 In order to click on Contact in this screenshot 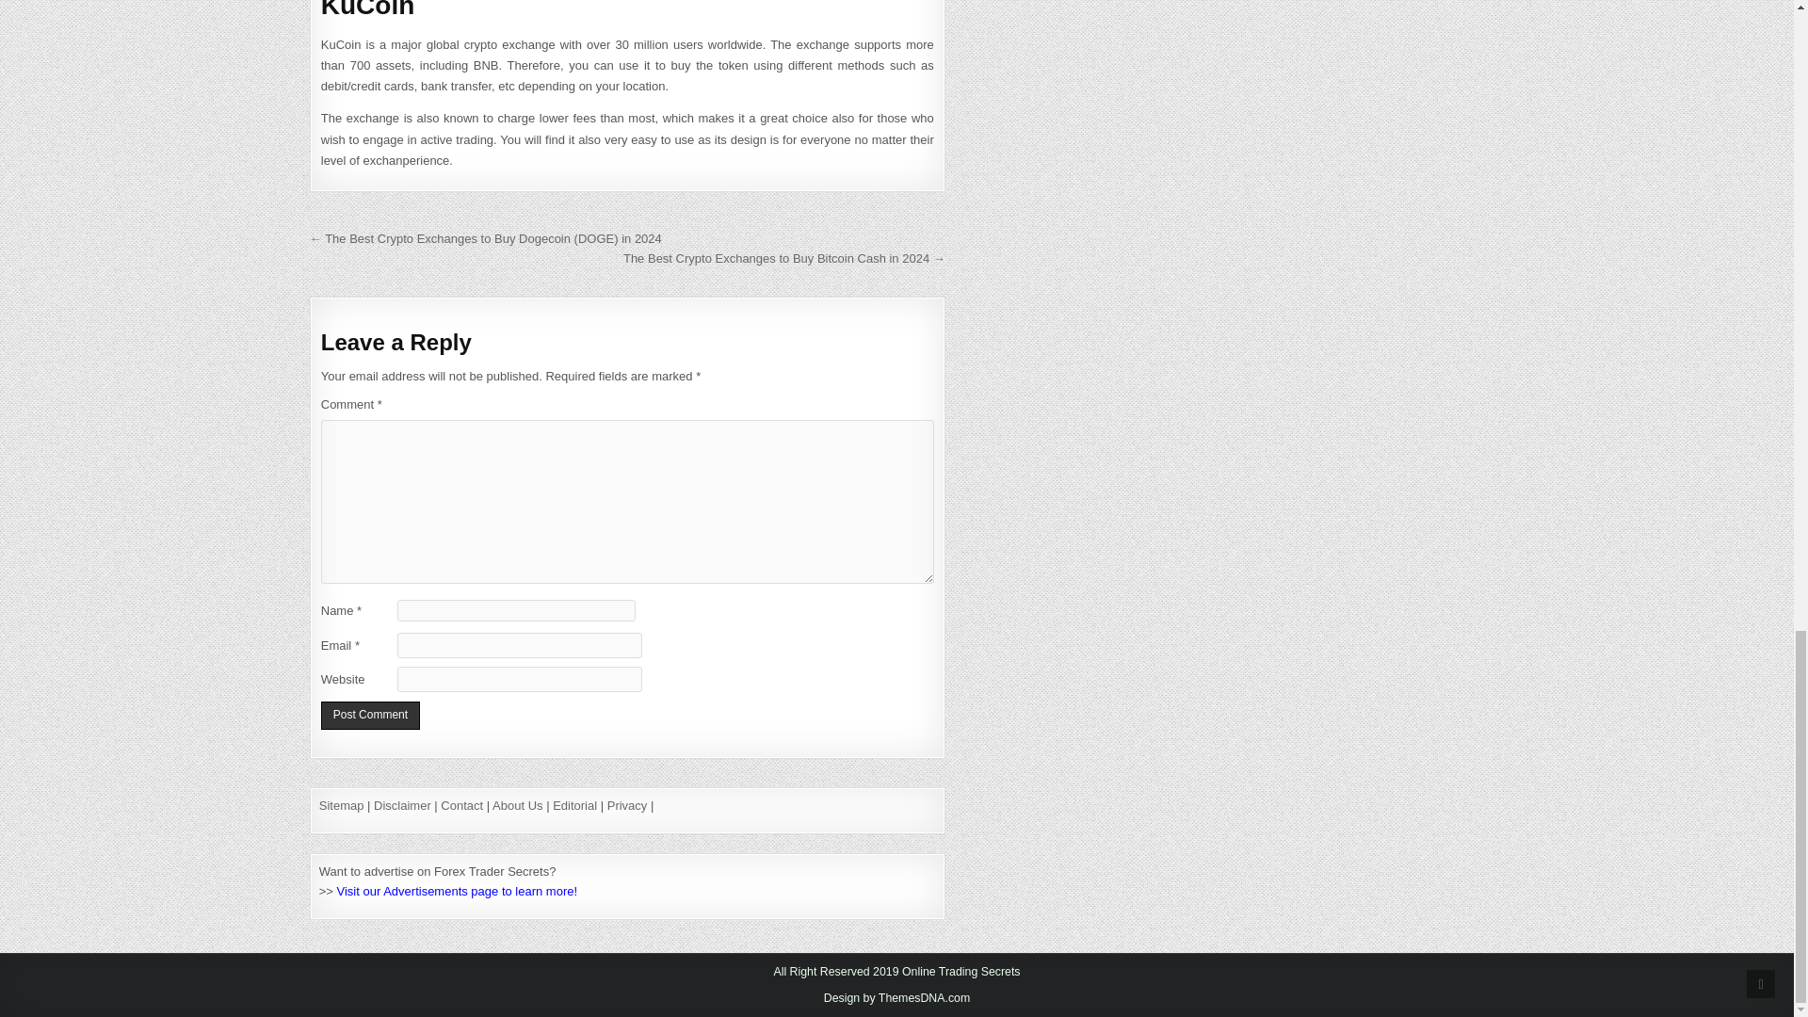, I will do `click(461, 804)`.